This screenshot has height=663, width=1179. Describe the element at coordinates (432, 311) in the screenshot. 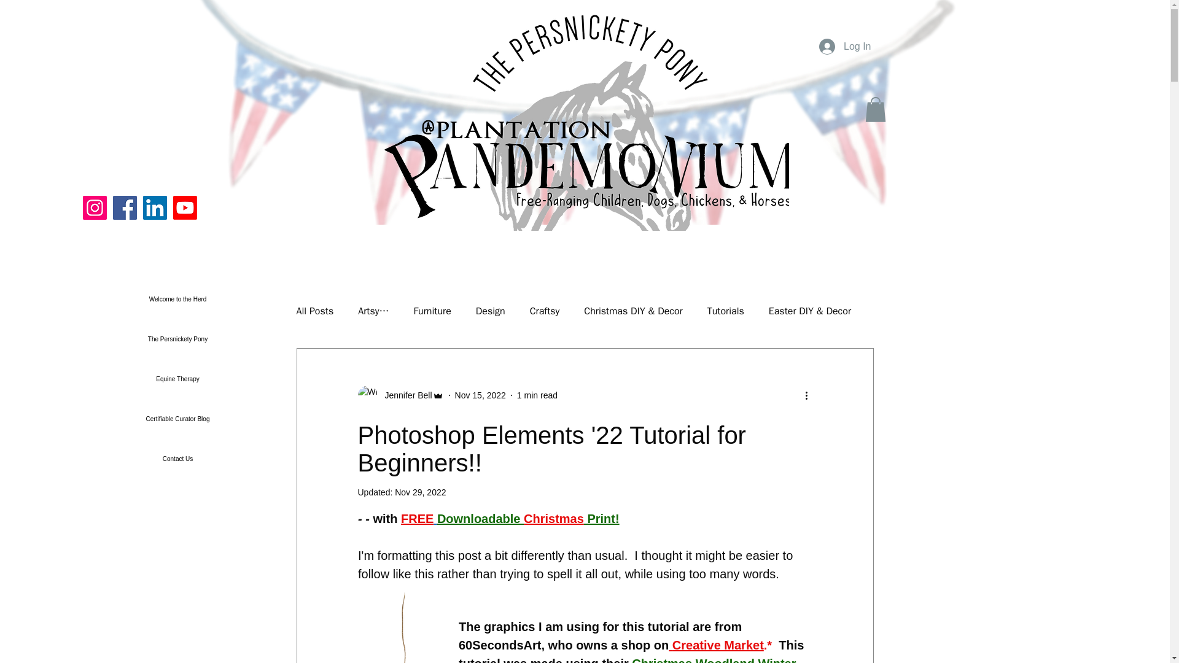

I see `Furniture` at that location.